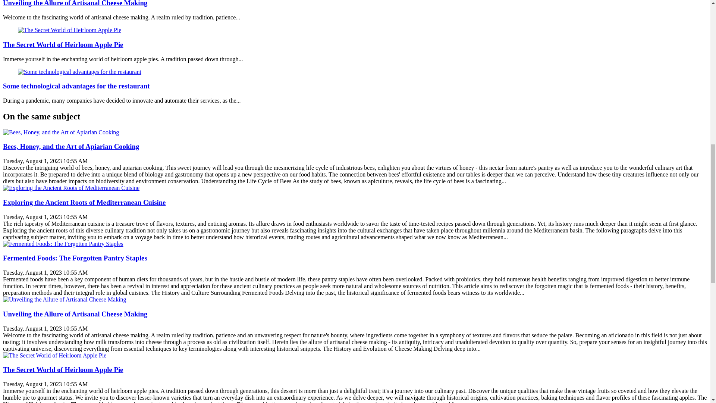 The height and width of the screenshot is (403, 716). What do you see at coordinates (75, 3) in the screenshot?
I see `Unveiling the Allure of Artisanal Cheese Making` at bounding box center [75, 3].